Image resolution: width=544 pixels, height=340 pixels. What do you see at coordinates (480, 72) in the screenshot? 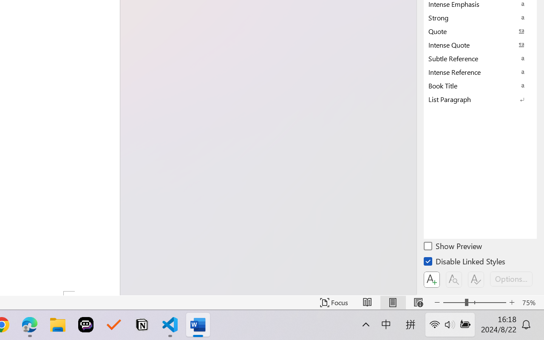
I see `Intense Reference` at bounding box center [480, 72].